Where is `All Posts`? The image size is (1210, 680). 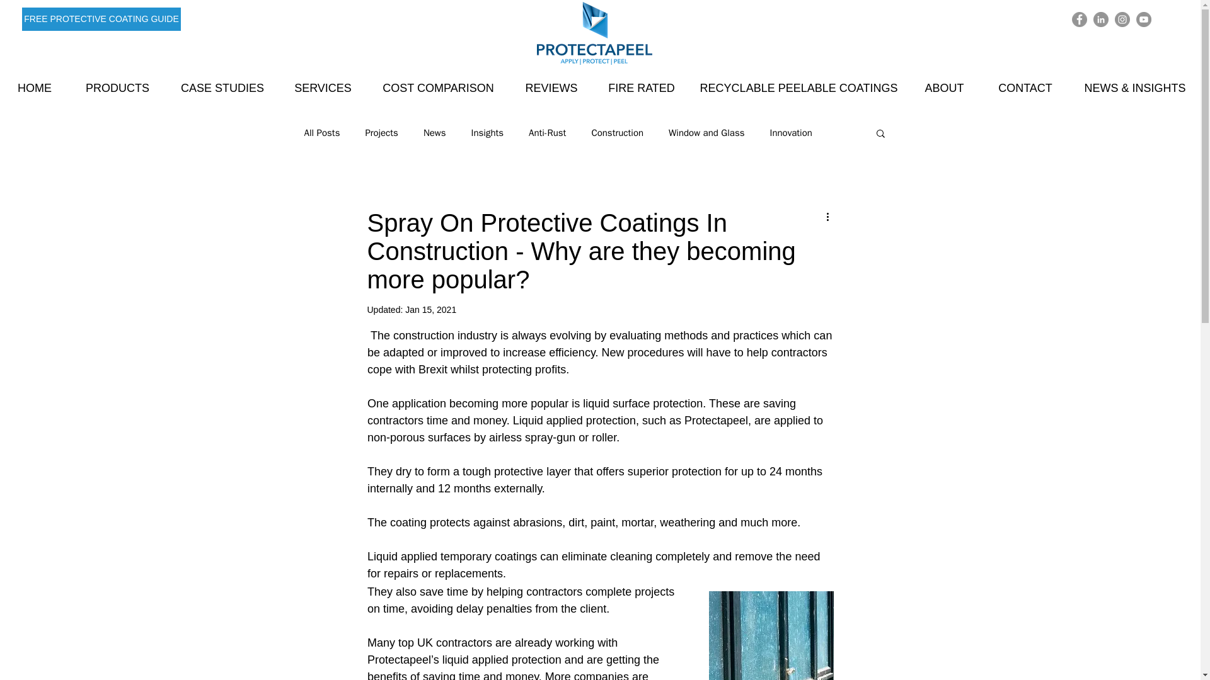 All Posts is located at coordinates (321, 133).